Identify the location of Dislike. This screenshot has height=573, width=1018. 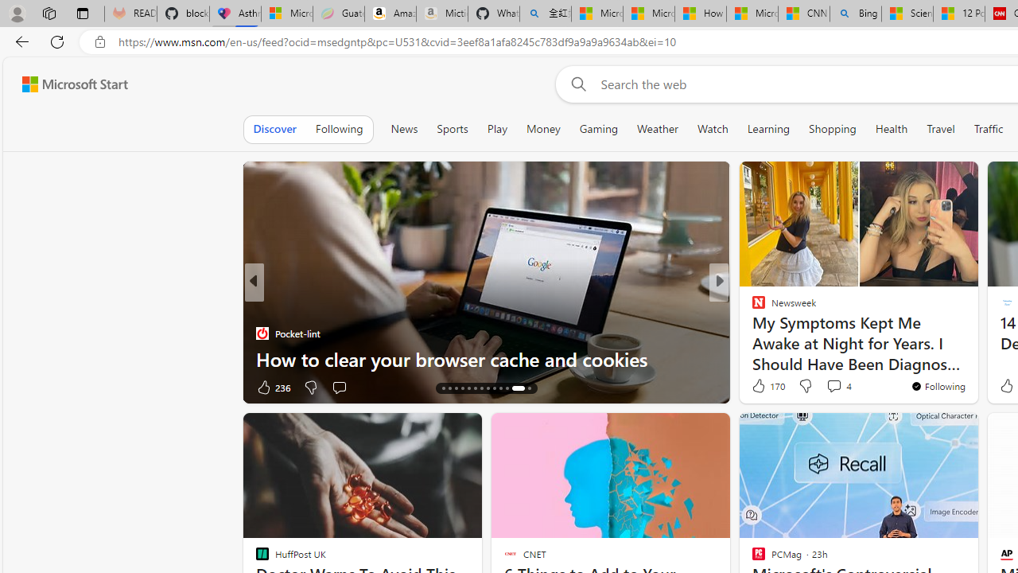
(805, 385).